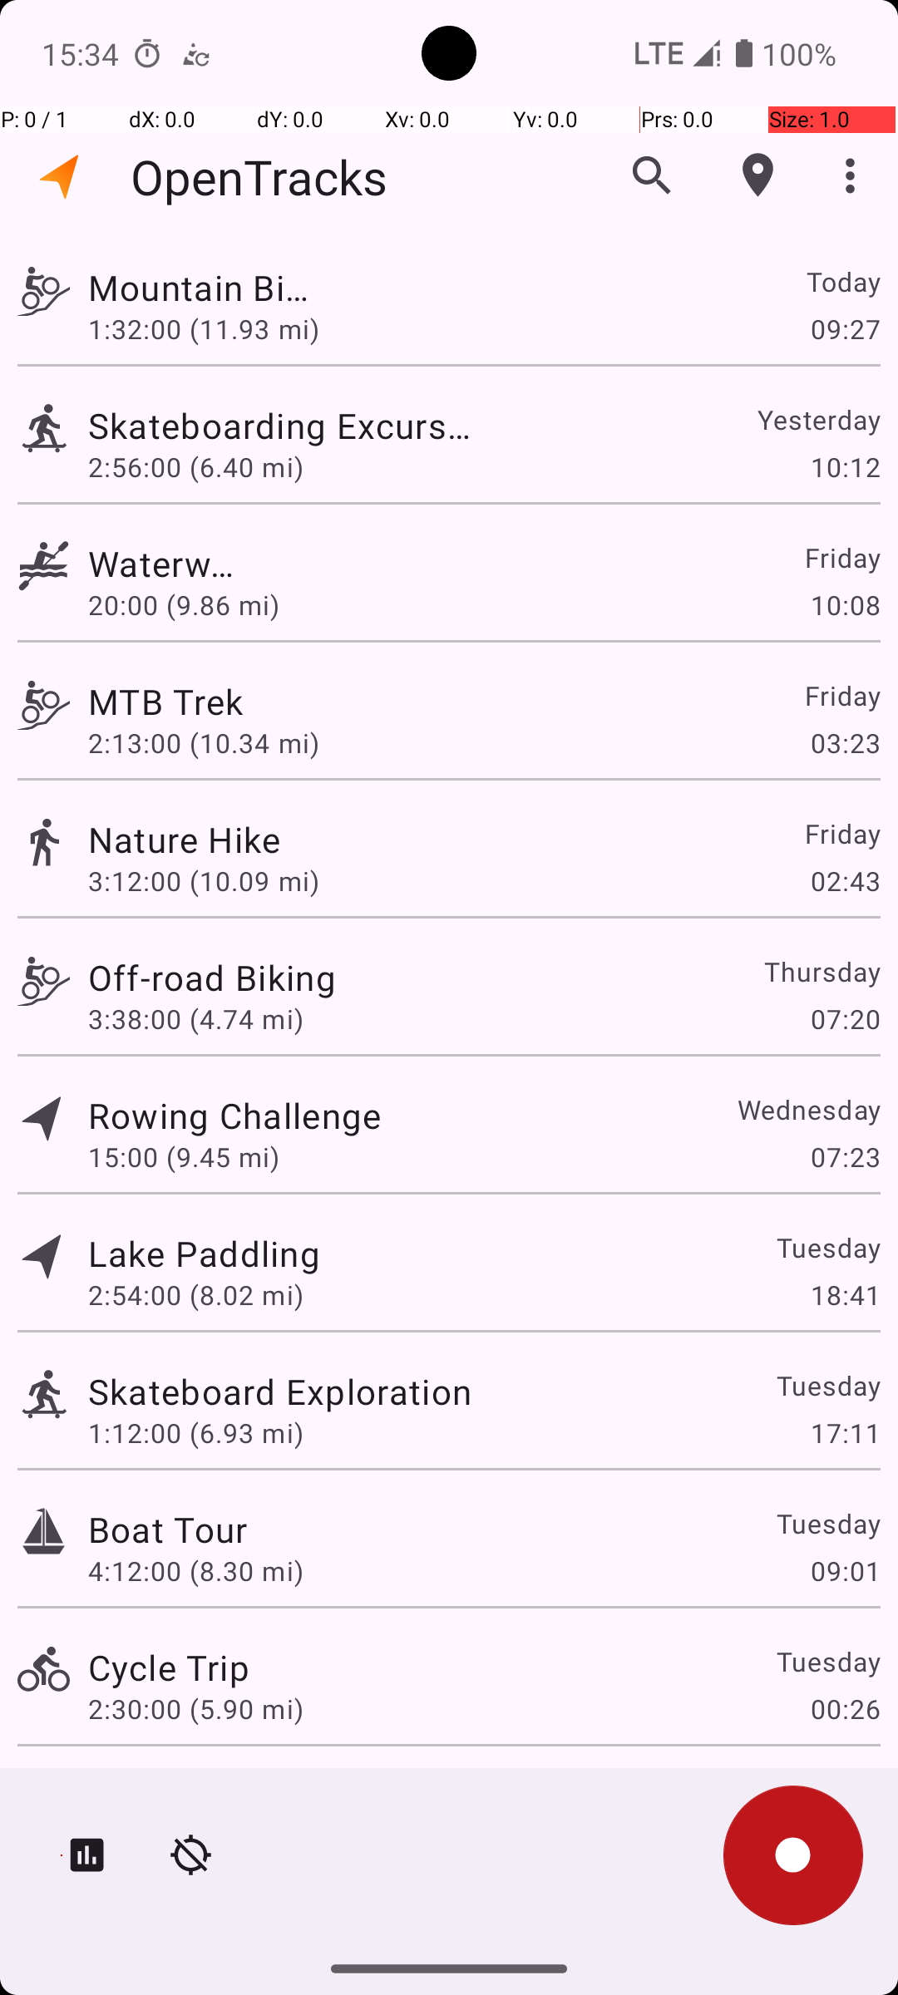 This screenshot has height=1995, width=898. What do you see at coordinates (845, 1571) in the screenshot?
I see `09:01` at bounding box center [845, 1571].